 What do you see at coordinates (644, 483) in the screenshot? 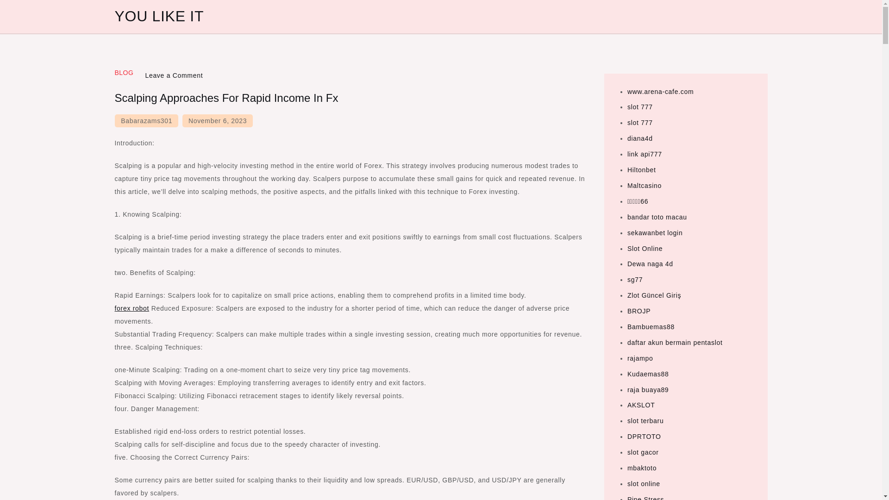
I see `slot online` at bounding box center [644, 483].